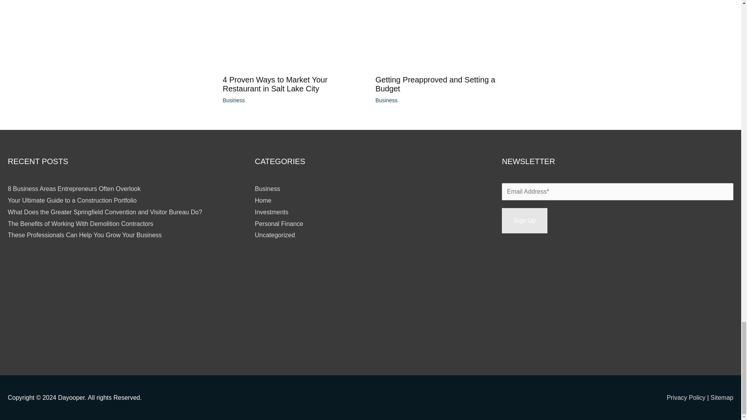 Image resolution: width=747 pixels, height=420 pixels. I want to click on Sign Up, so click(524, 220).